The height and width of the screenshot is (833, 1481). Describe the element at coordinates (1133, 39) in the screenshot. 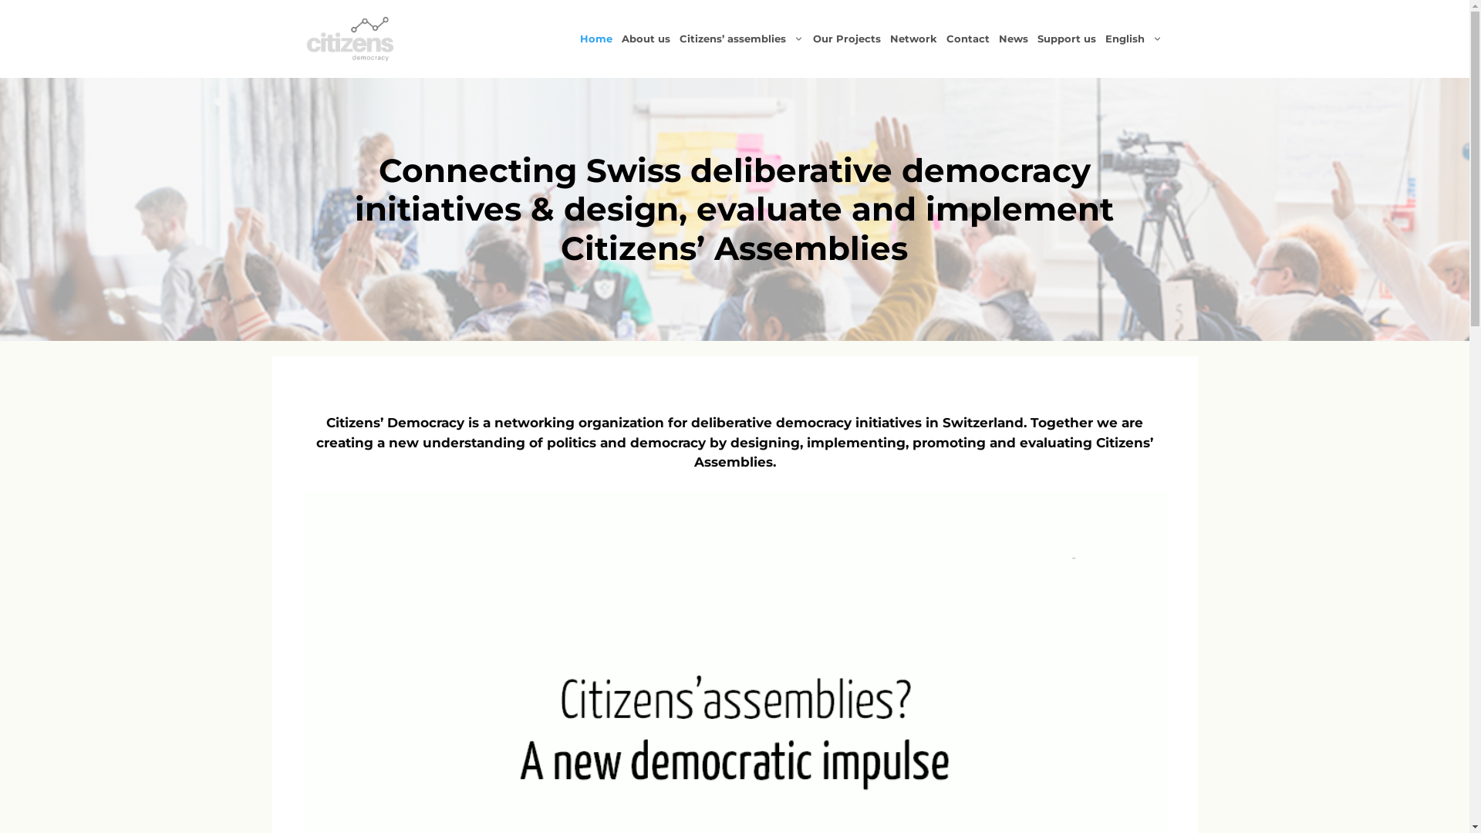

I see `English` at that location.